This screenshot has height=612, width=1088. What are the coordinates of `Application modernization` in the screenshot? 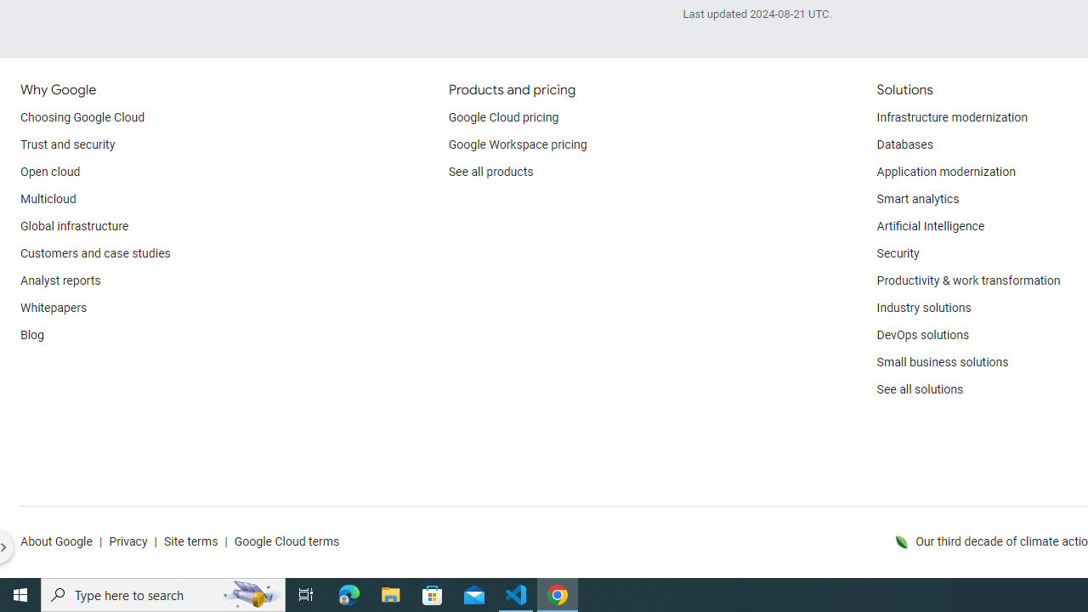 It's located at (945, 172).